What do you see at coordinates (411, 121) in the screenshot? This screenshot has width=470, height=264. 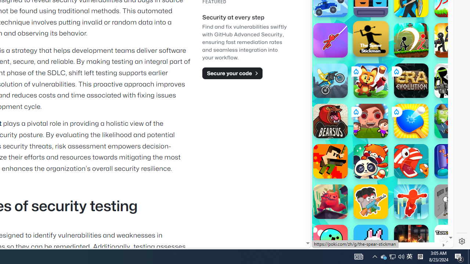 I see `Ping Pong Go!` at bounding box center [411, 121].